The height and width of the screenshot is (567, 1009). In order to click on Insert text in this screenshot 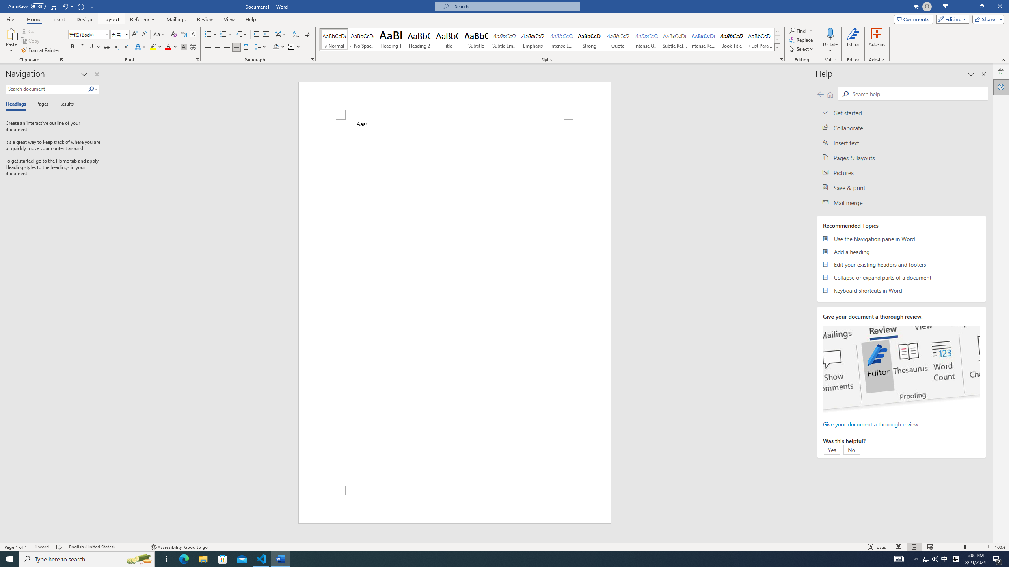, I will do `click(901, 143)`.